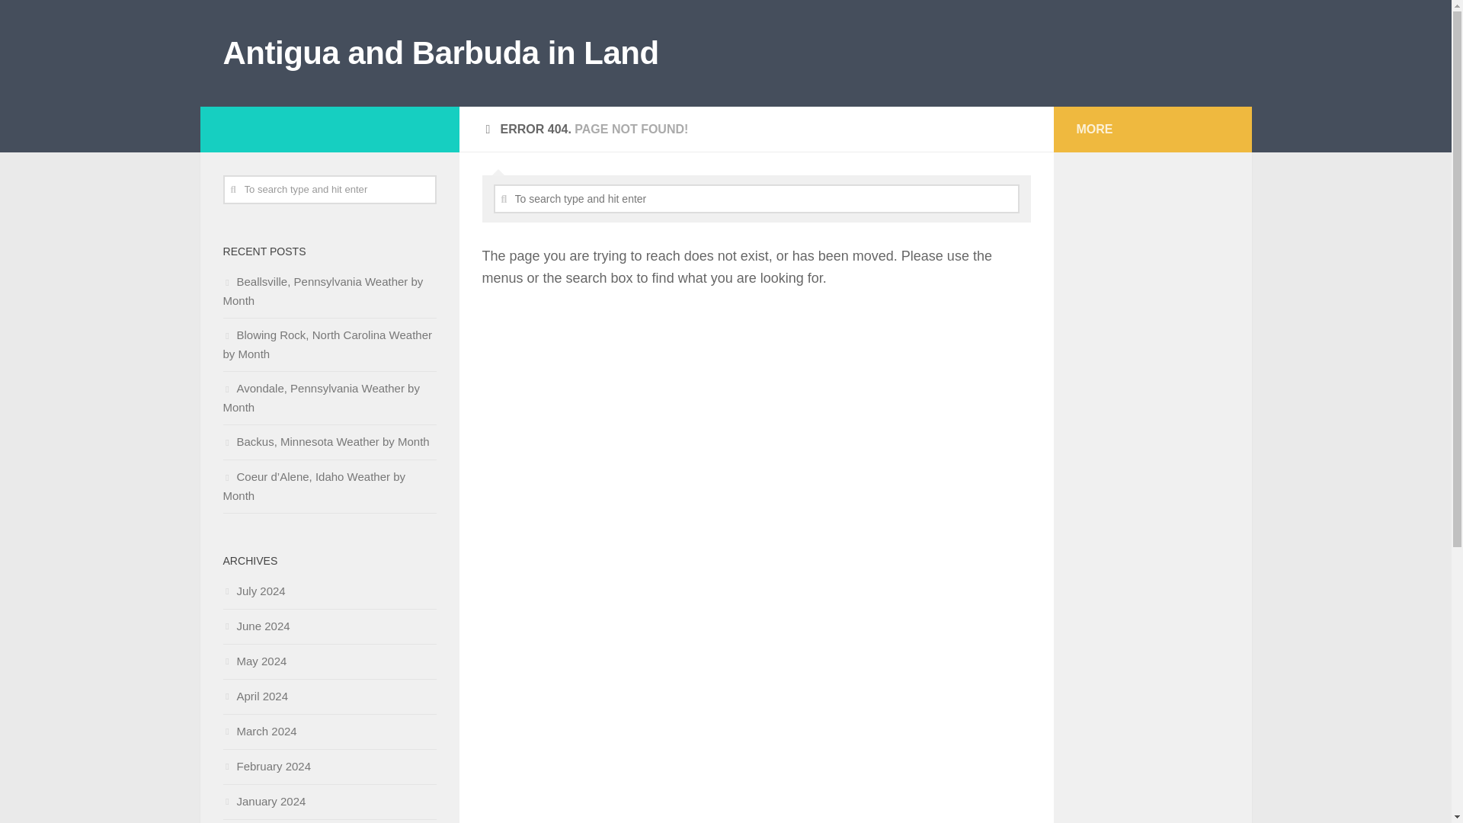  I want to click on Antigua and Barbuda in Land, so click(440, 53).